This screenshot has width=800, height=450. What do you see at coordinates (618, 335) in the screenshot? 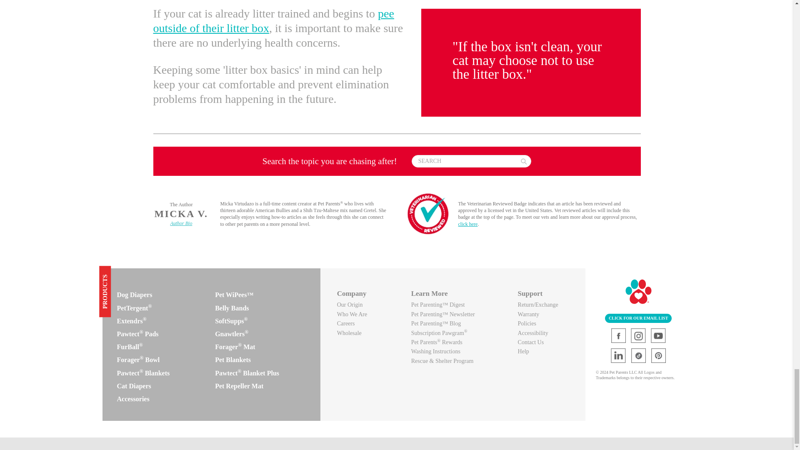
I see `Facebook` at bounding box center [618, 335].